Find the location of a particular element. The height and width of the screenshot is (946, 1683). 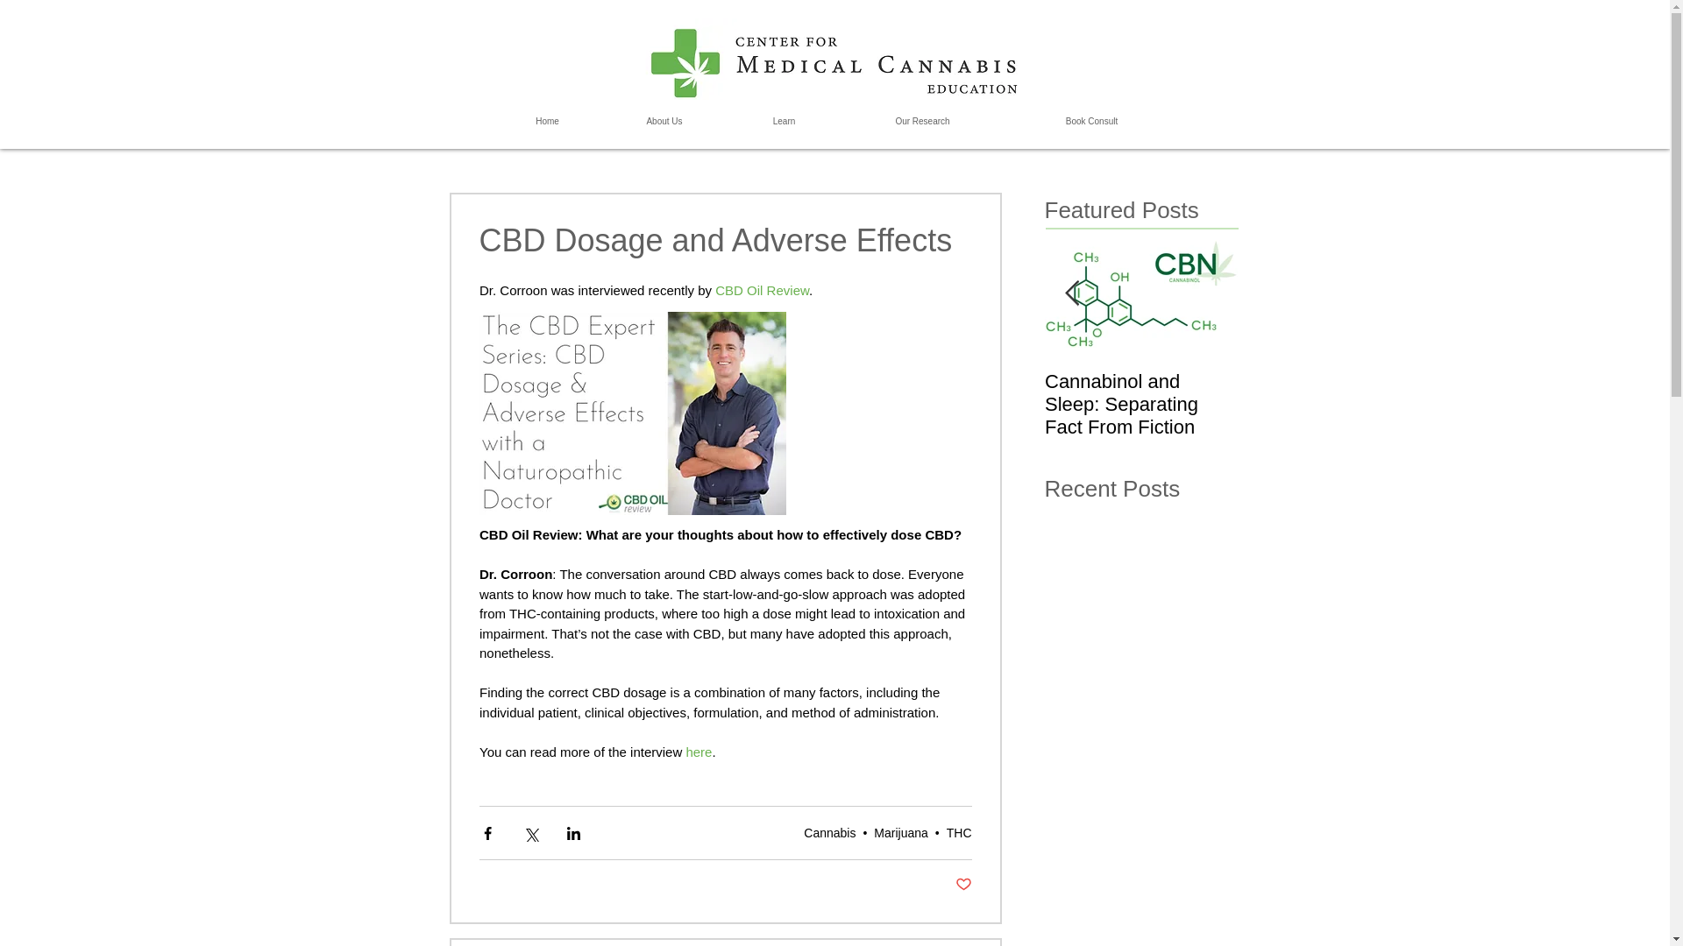

CBD Oil Review is located at coordinates (763, 290).